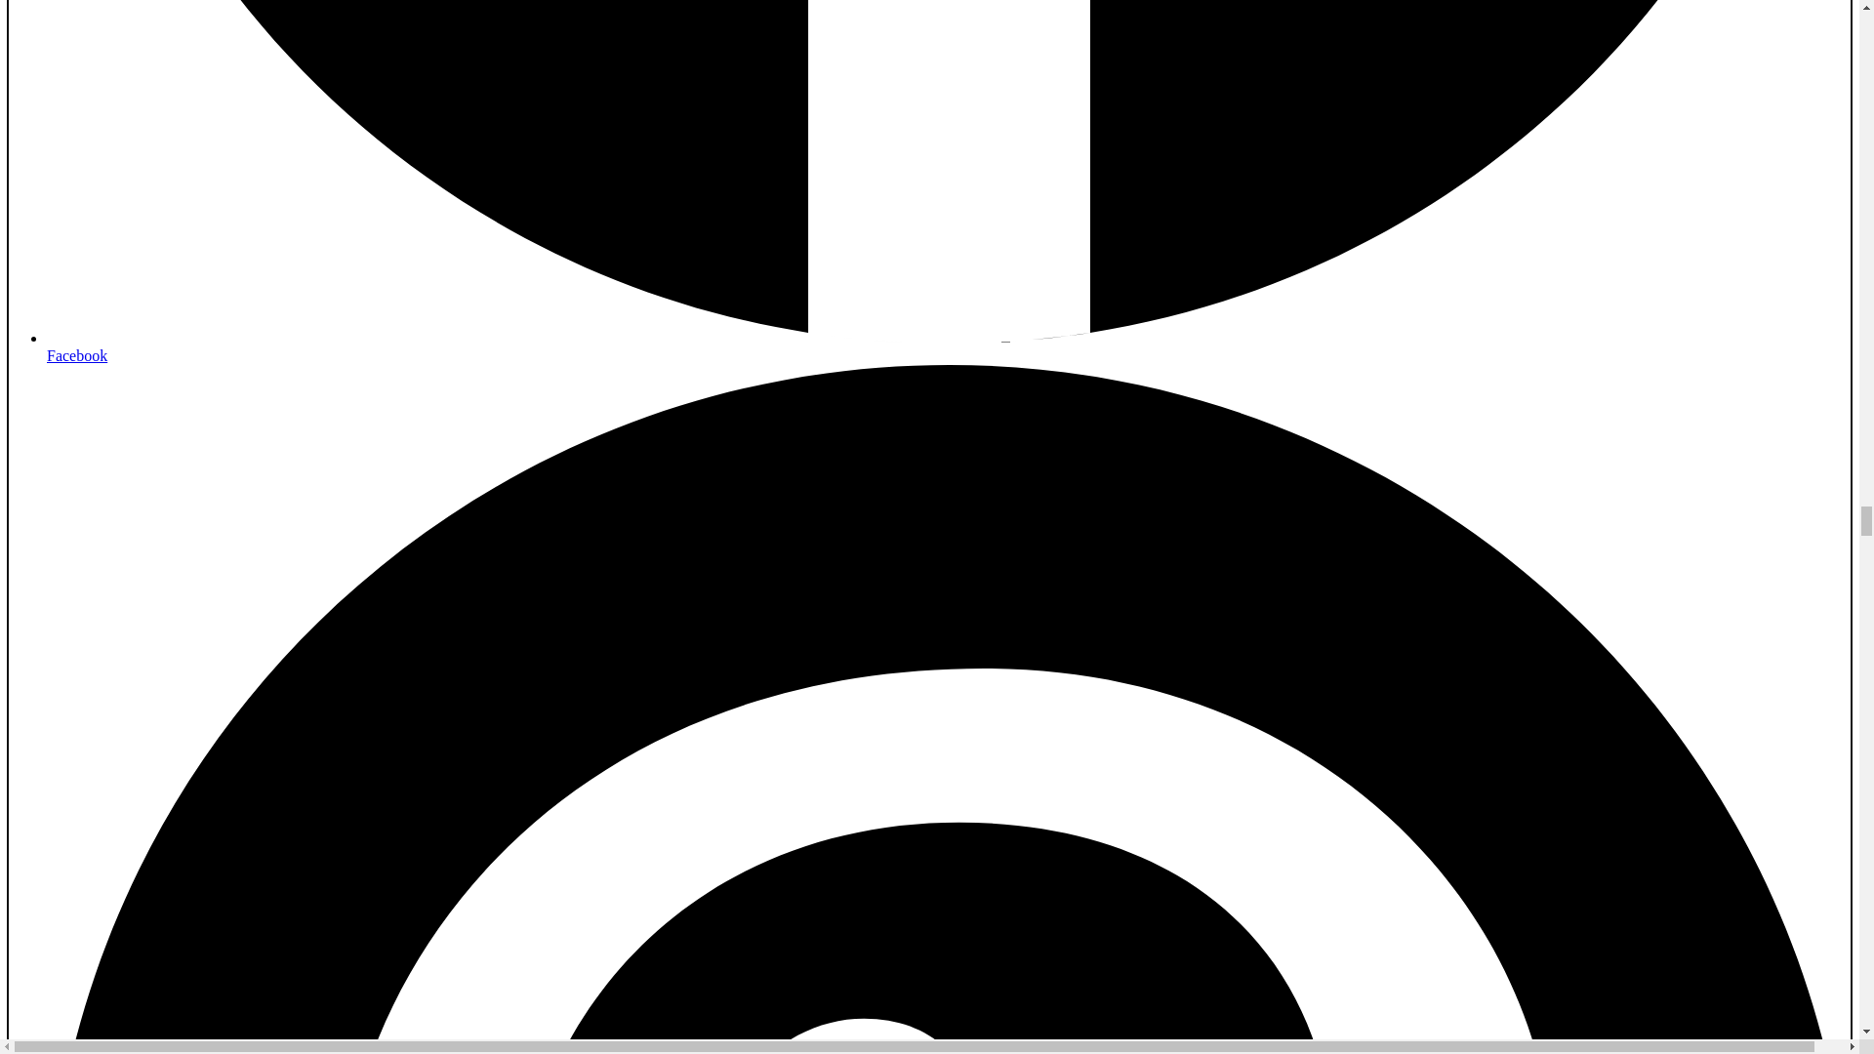 The width and height of the screenshot is (1874, 1054). What do you see at coordinates (90, 147) in the screenshot?
I see `SCENTS` at bounding box center [90, 147].